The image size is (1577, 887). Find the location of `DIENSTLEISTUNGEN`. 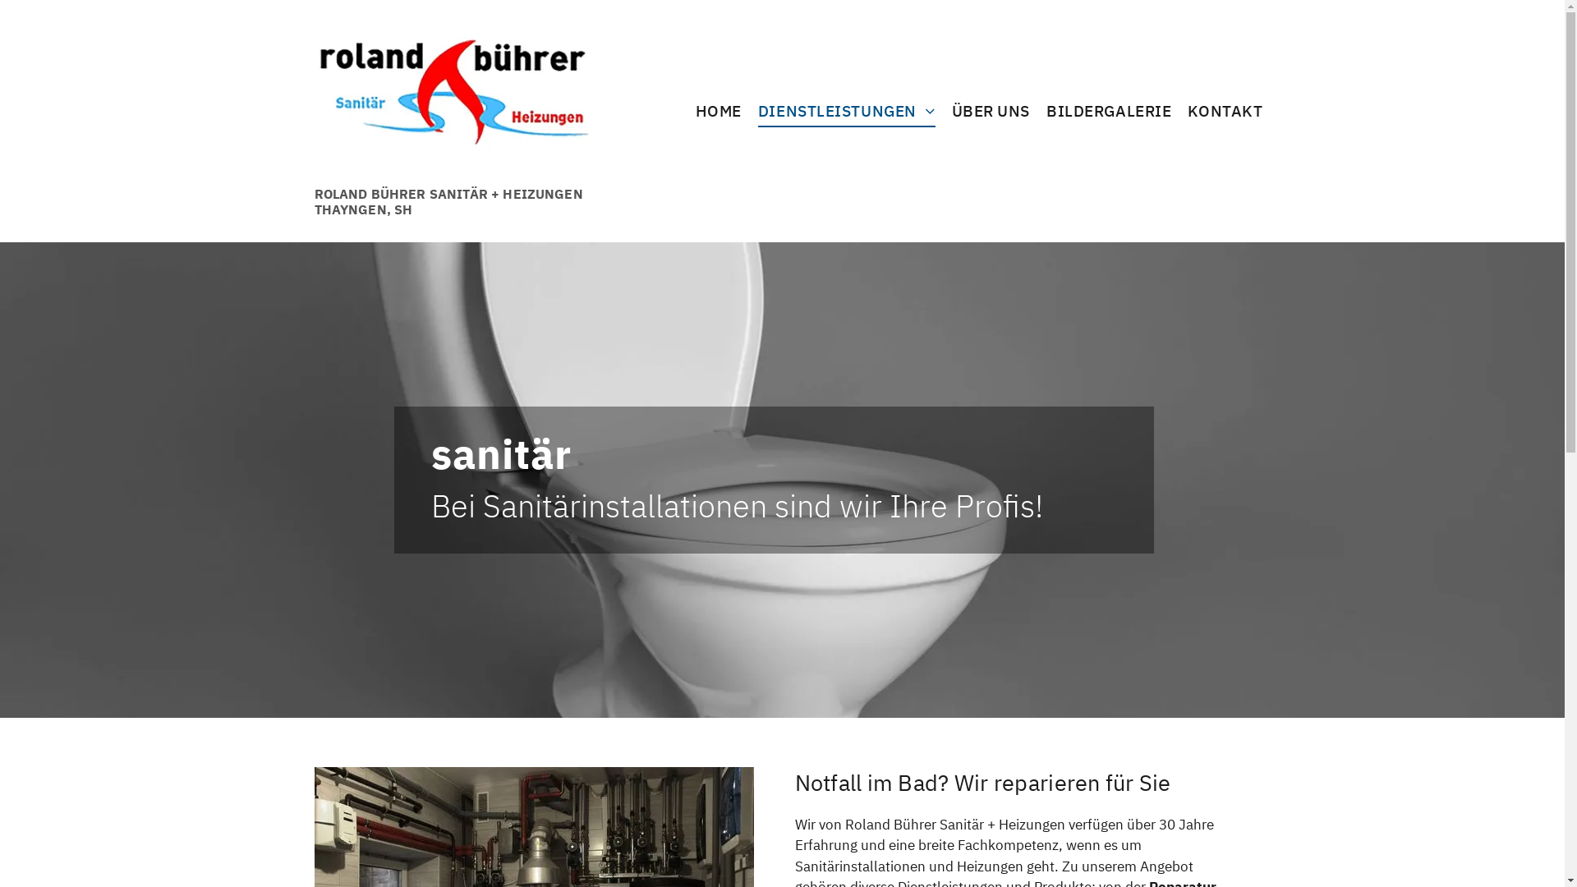

DIENSTLEISTUNGEN is located at coordinates (847, 107).